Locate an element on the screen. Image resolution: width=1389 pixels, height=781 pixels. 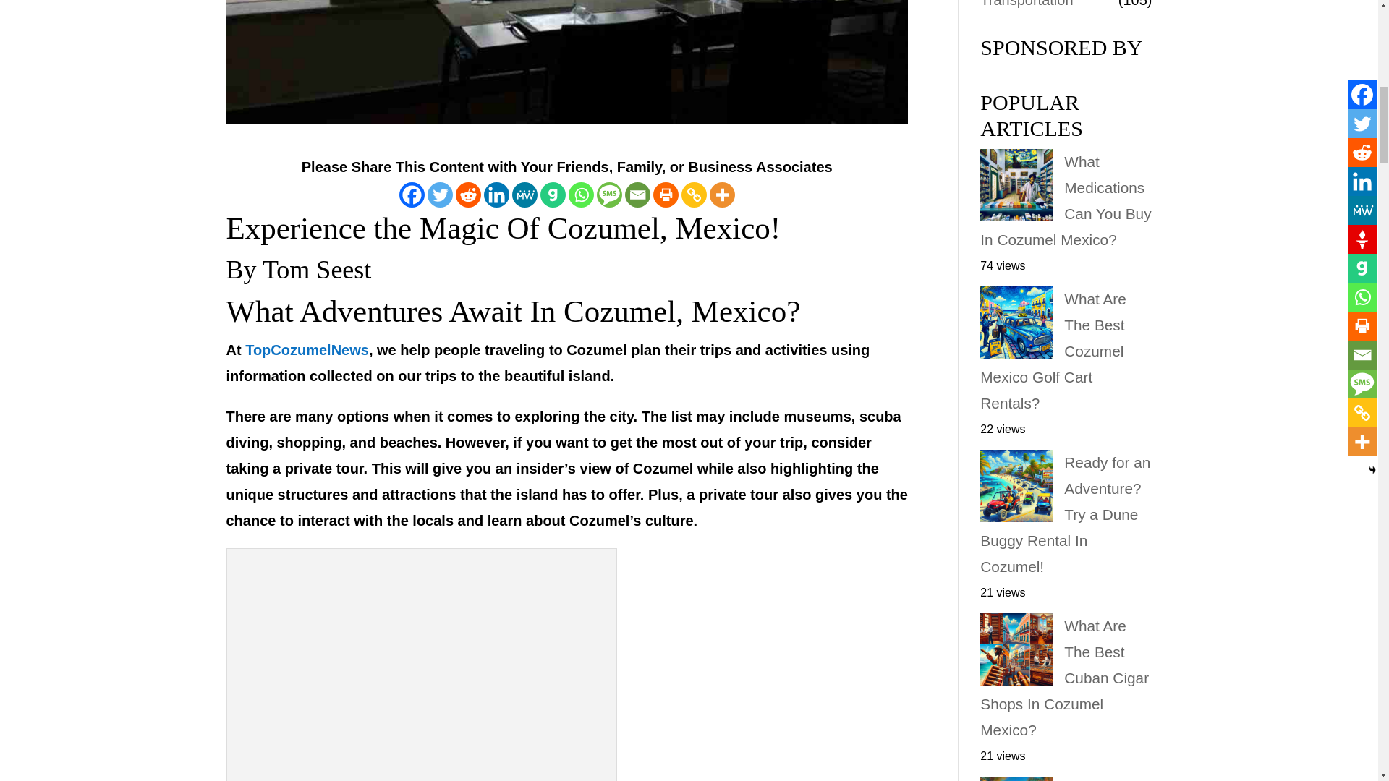
Facebook is located at coordinates (412, 195).